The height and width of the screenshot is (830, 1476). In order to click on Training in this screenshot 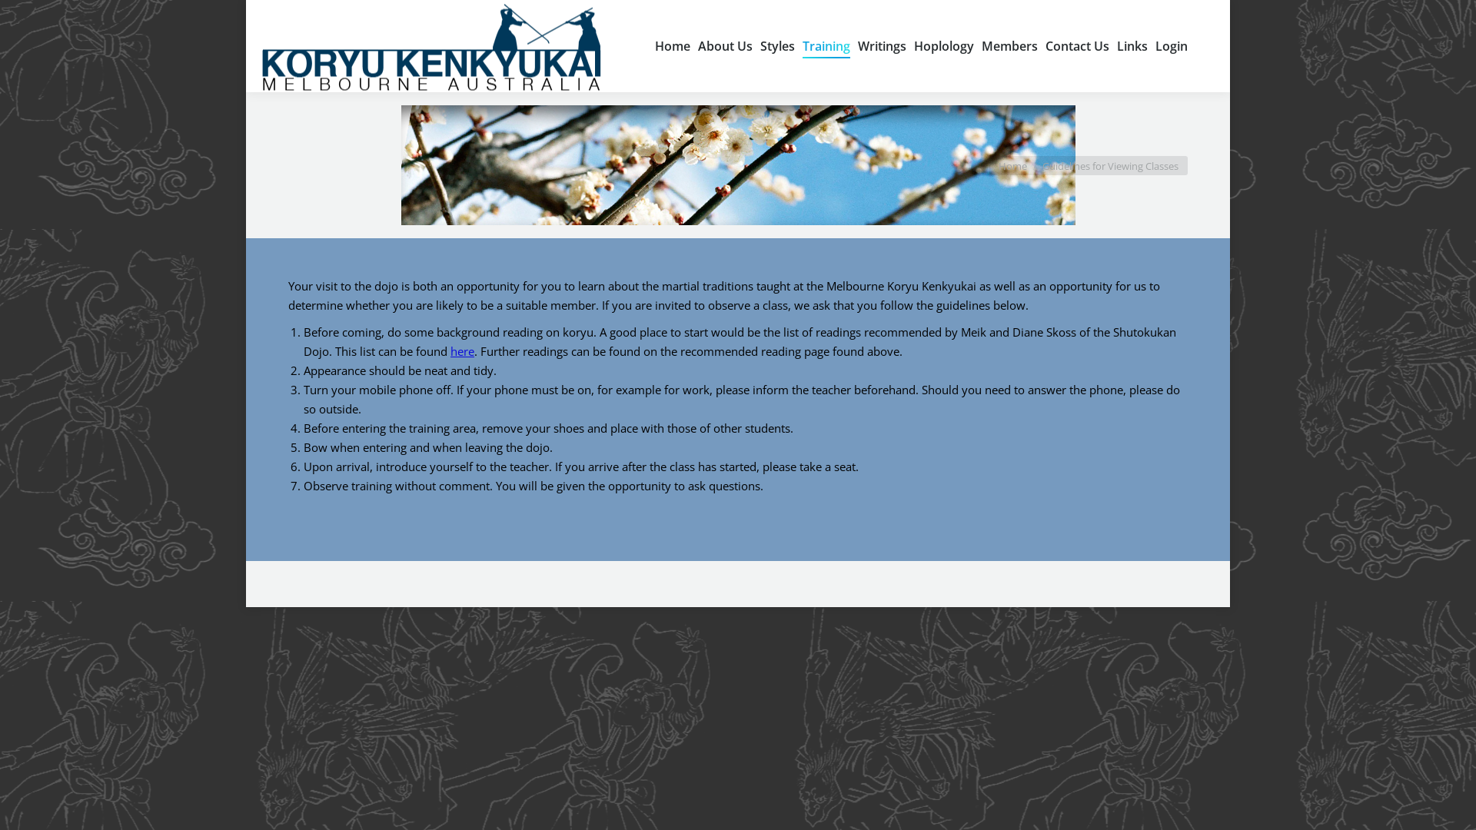, I will do `click(826, 46)`.